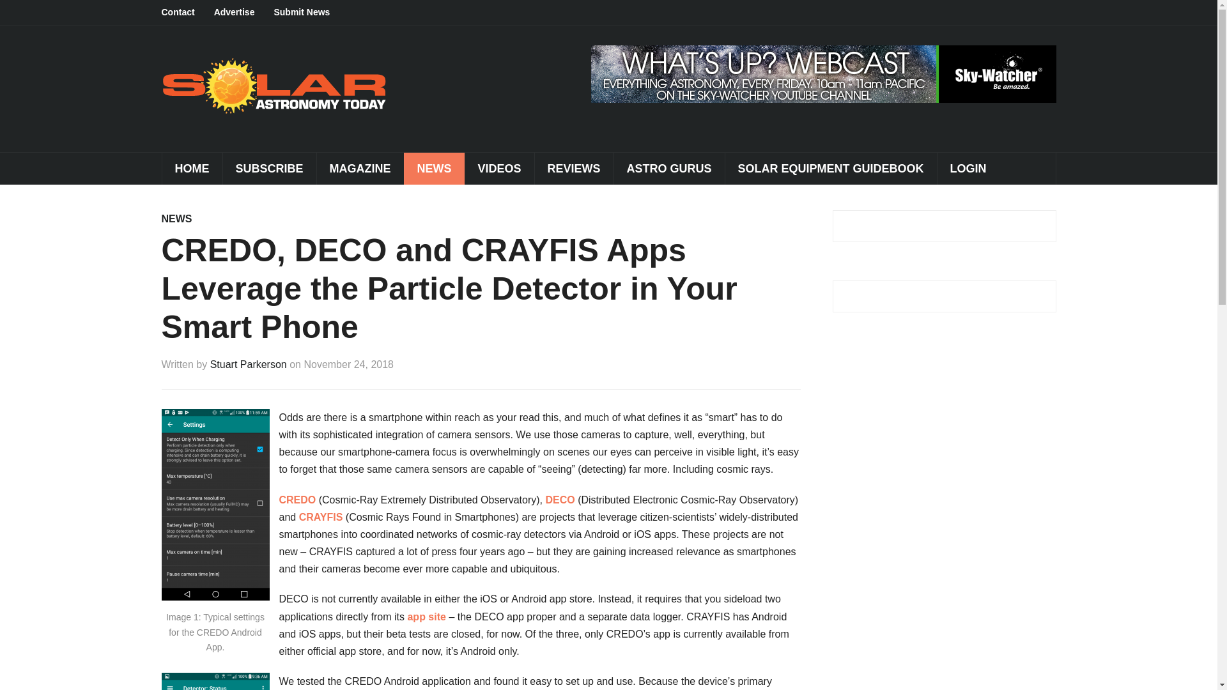 The width and height of the screenshot is (1227, 690). I want to click on Advertise, so click(243, 13).